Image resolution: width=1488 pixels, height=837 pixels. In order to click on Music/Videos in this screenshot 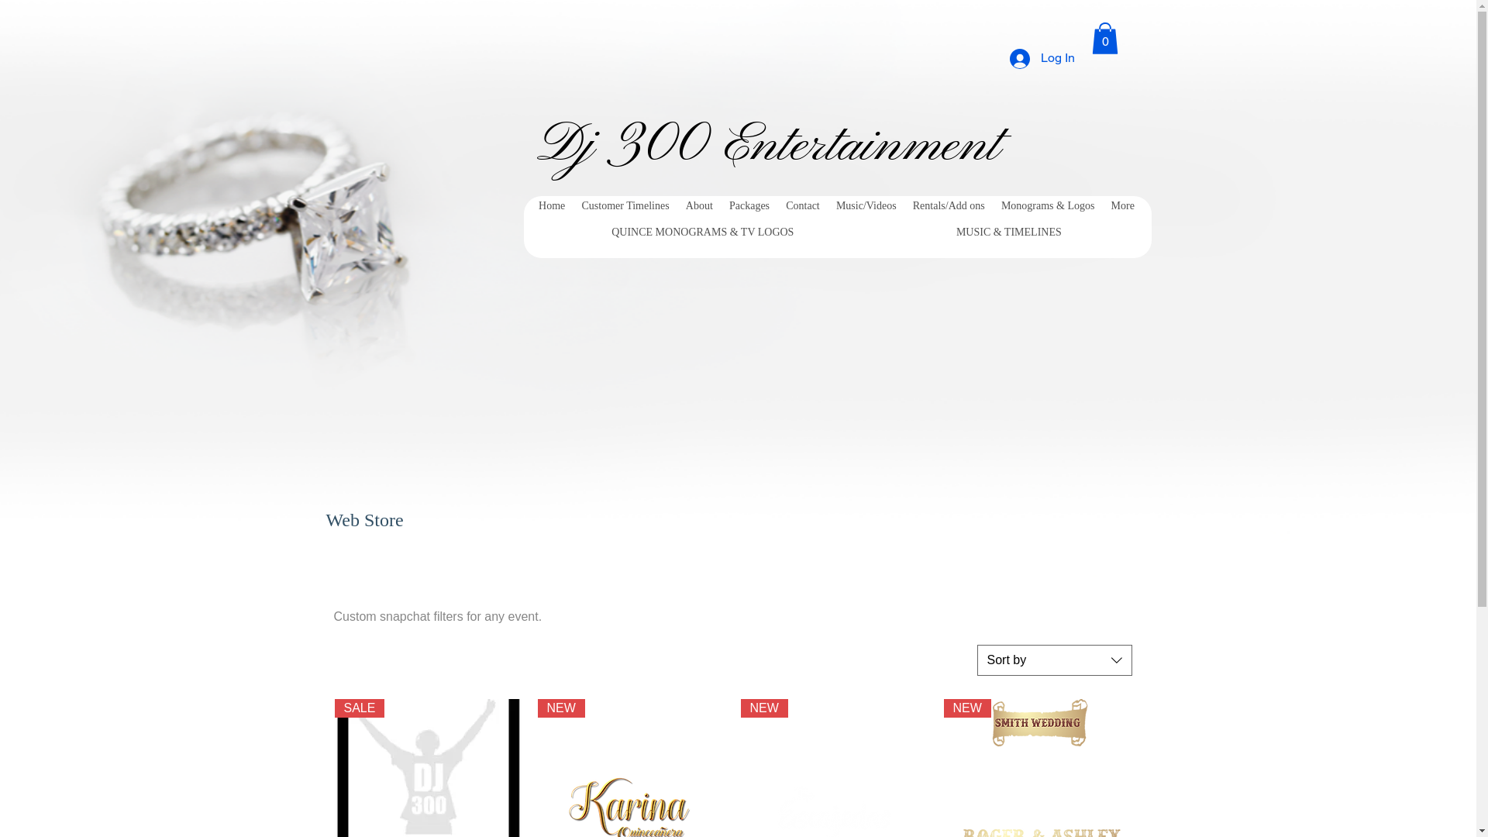, I will do `click(866, 206)`.